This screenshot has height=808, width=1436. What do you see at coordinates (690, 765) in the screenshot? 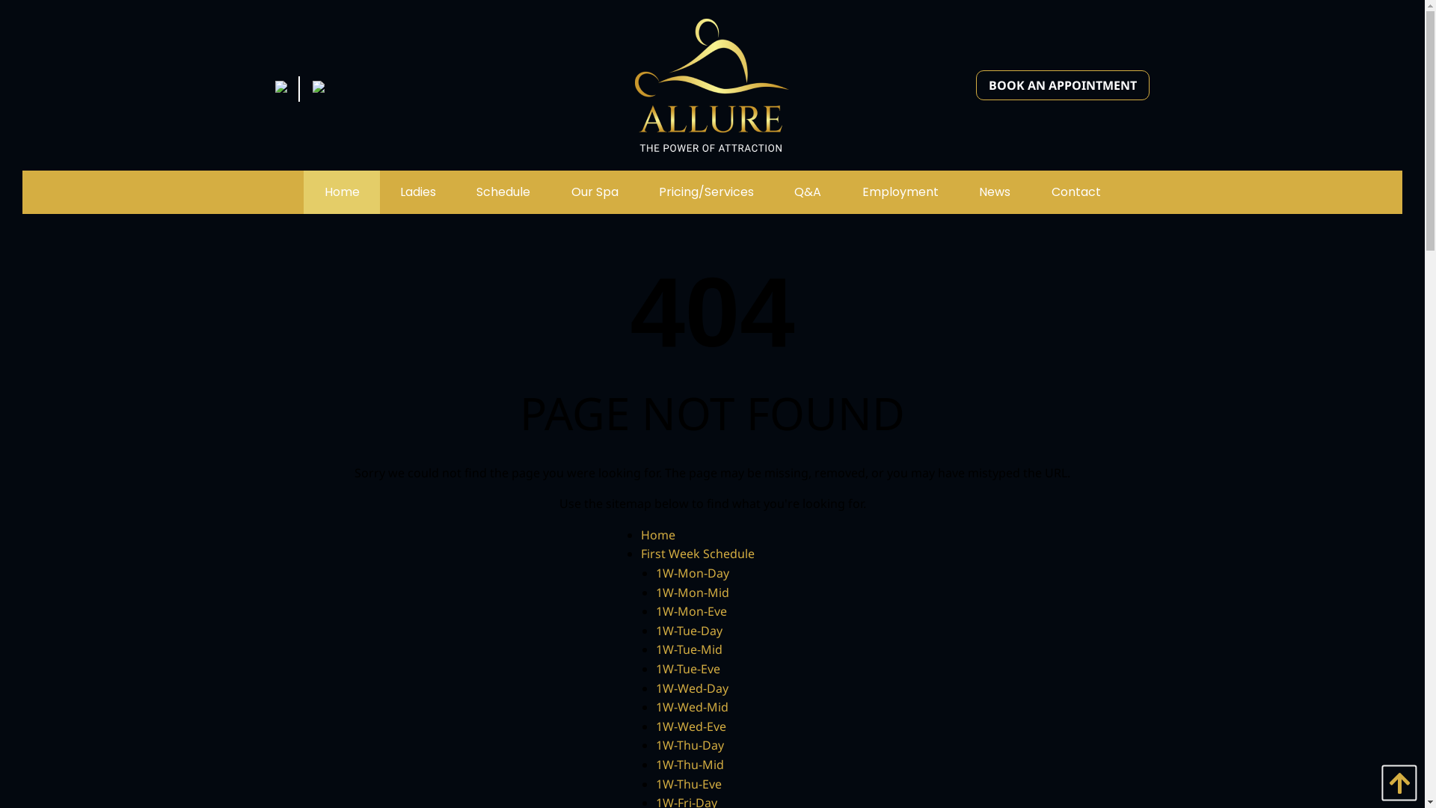
I see `1W-Thu-Mid` at bounding box center [690, 765].